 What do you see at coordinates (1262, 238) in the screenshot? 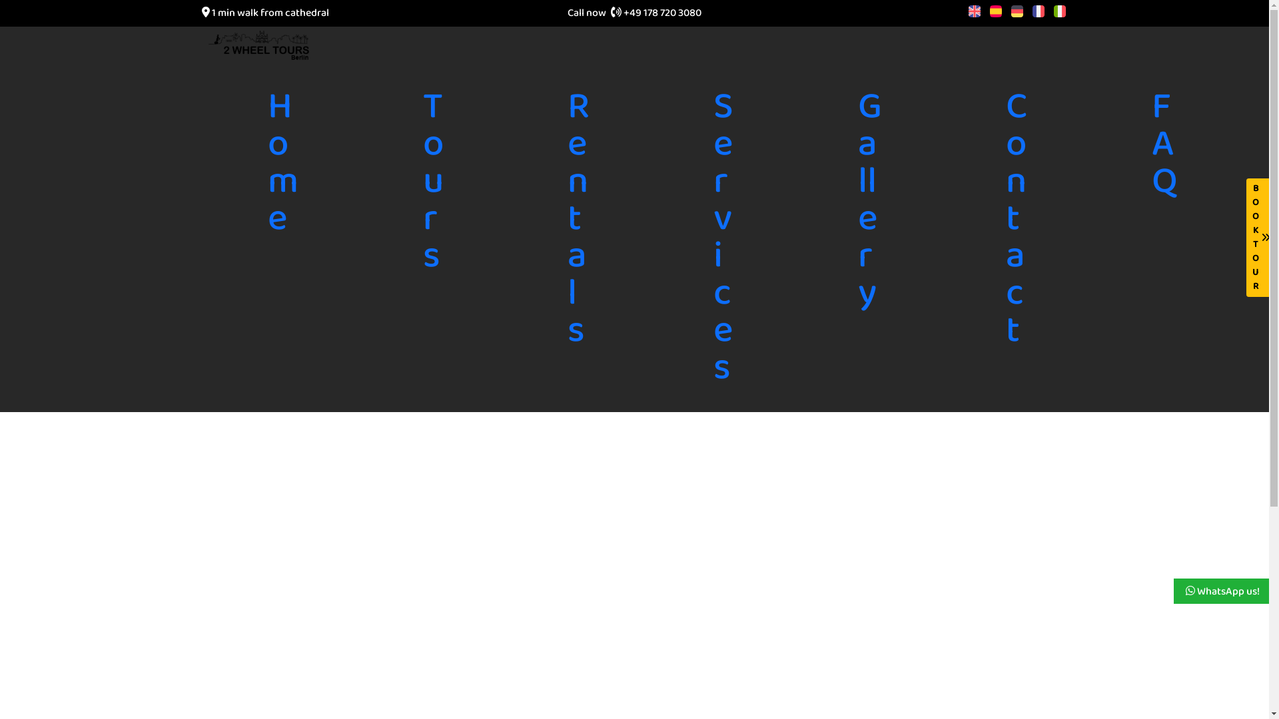
I see `BOOK TOUR` at bounding box center [1262, 238].